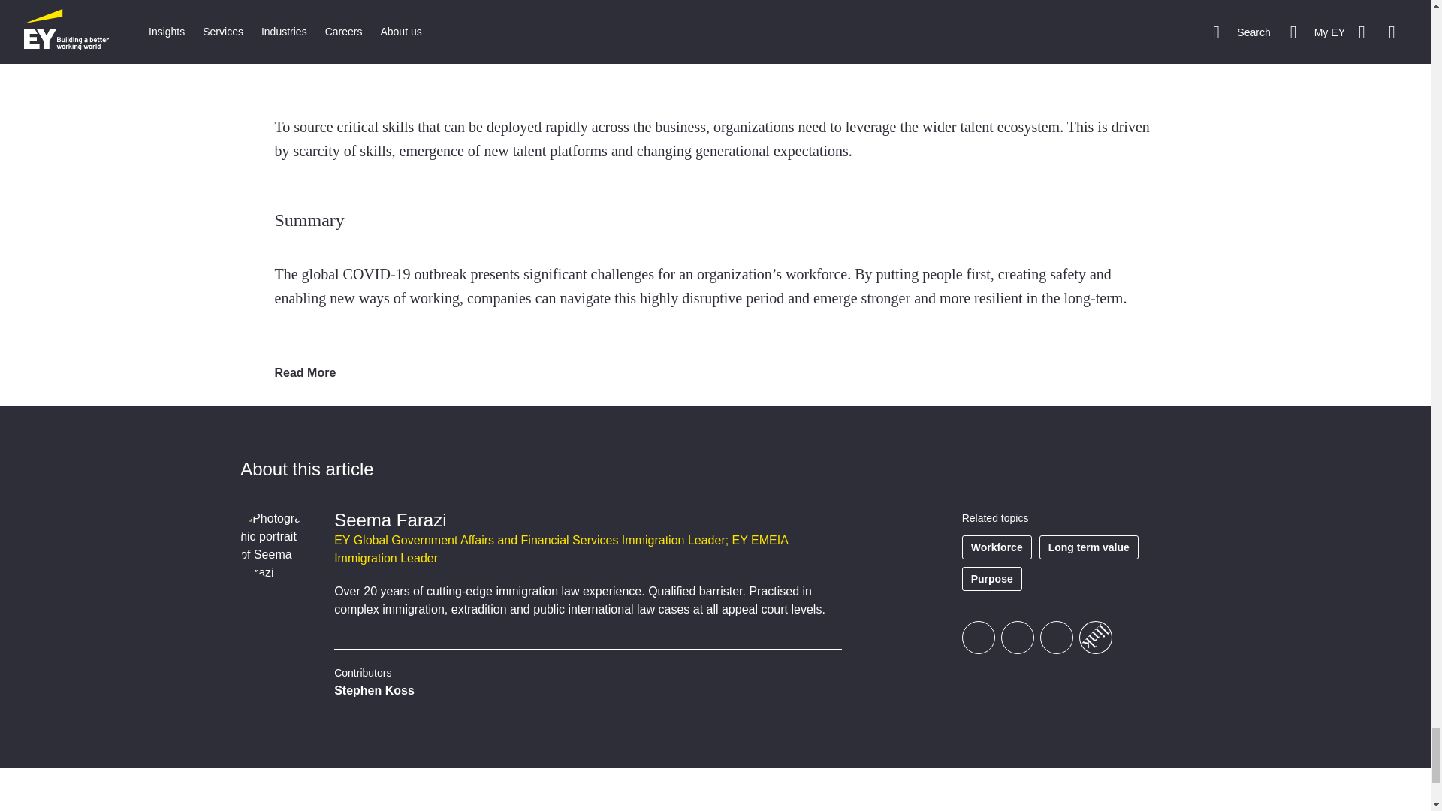 The width and height of the screenshot is (1442, 811). I want to click on LinkedIn, so click(1056, 637).